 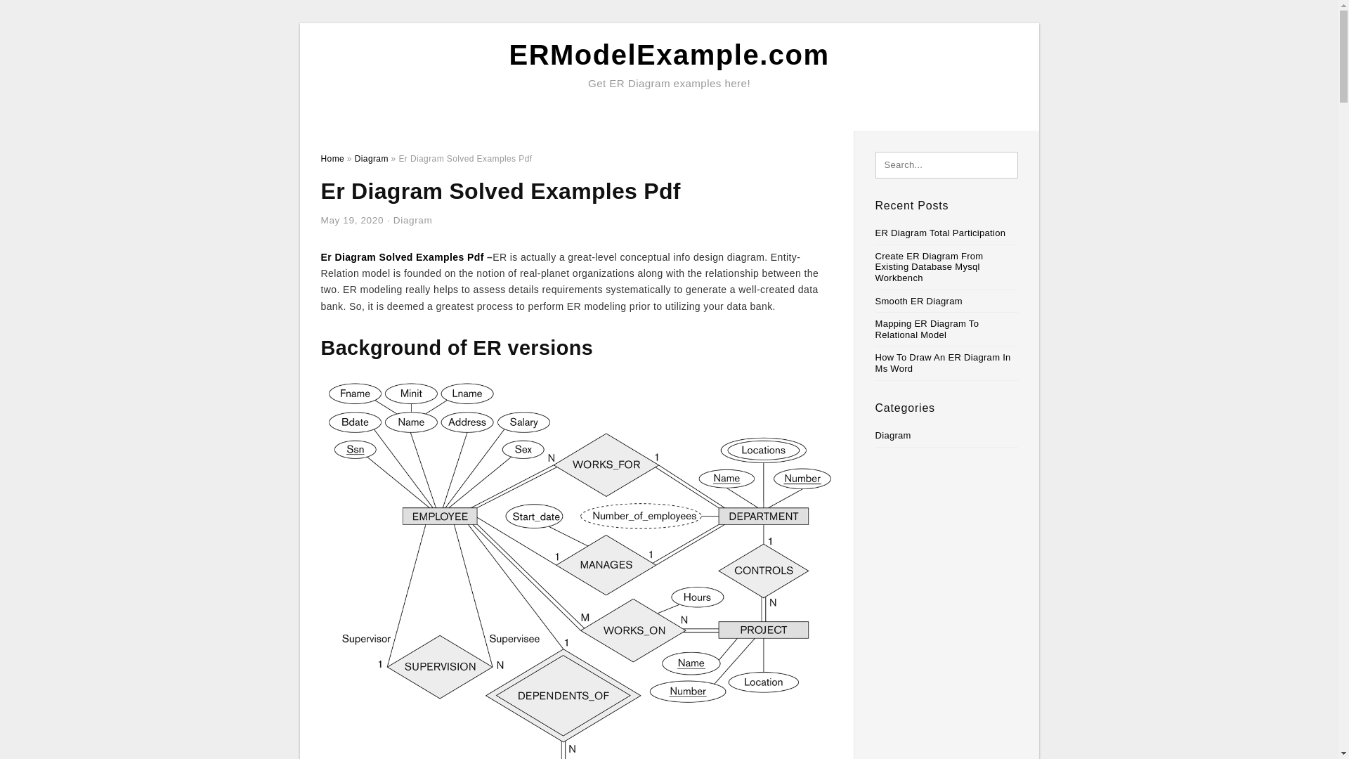 What do you see at coordinates (941, 233) in the screenshot?
I see `ER Diagram Total Participation` at bounding box center [941, 233].